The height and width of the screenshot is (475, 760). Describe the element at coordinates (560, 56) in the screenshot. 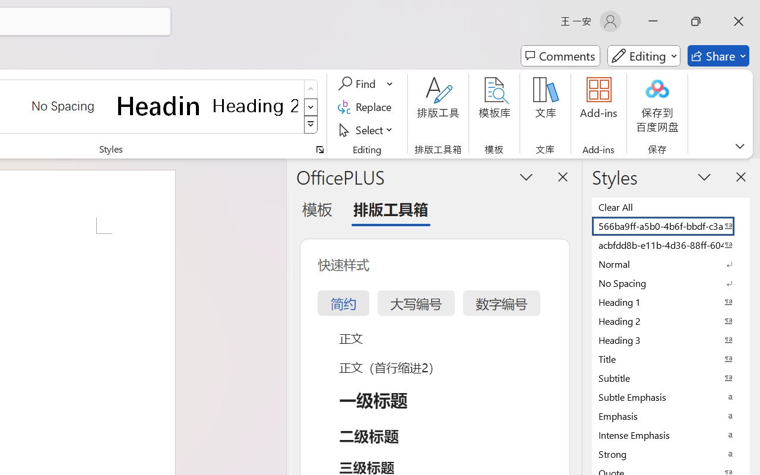

I see `Comments` at that location.